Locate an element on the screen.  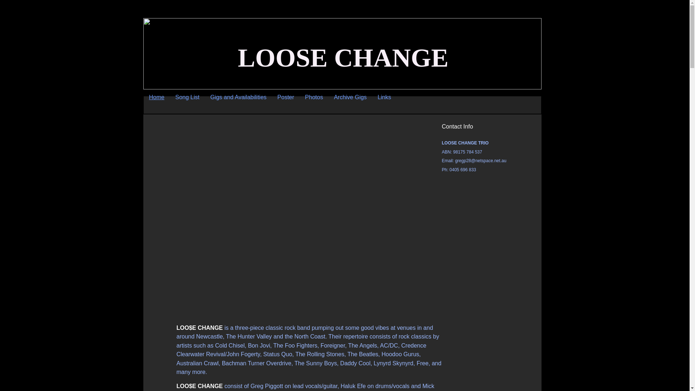
Photos is located at coordinates (314, 97).